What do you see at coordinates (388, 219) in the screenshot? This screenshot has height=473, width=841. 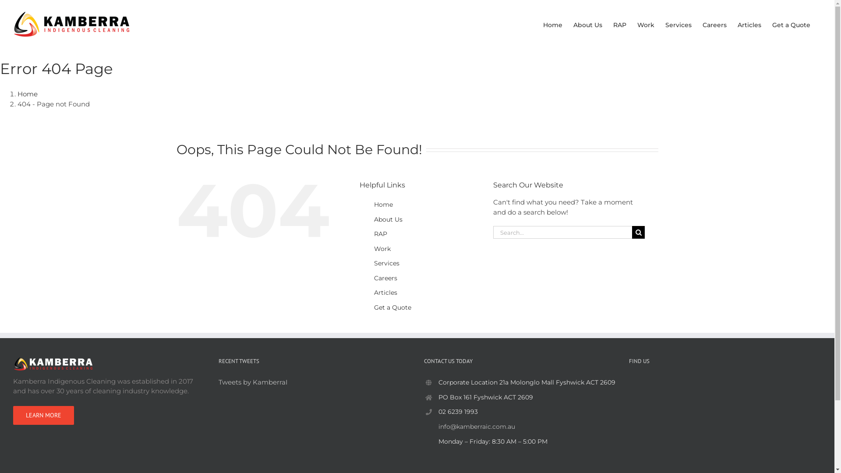 I see `About Us` at bounding box center [388, 219].